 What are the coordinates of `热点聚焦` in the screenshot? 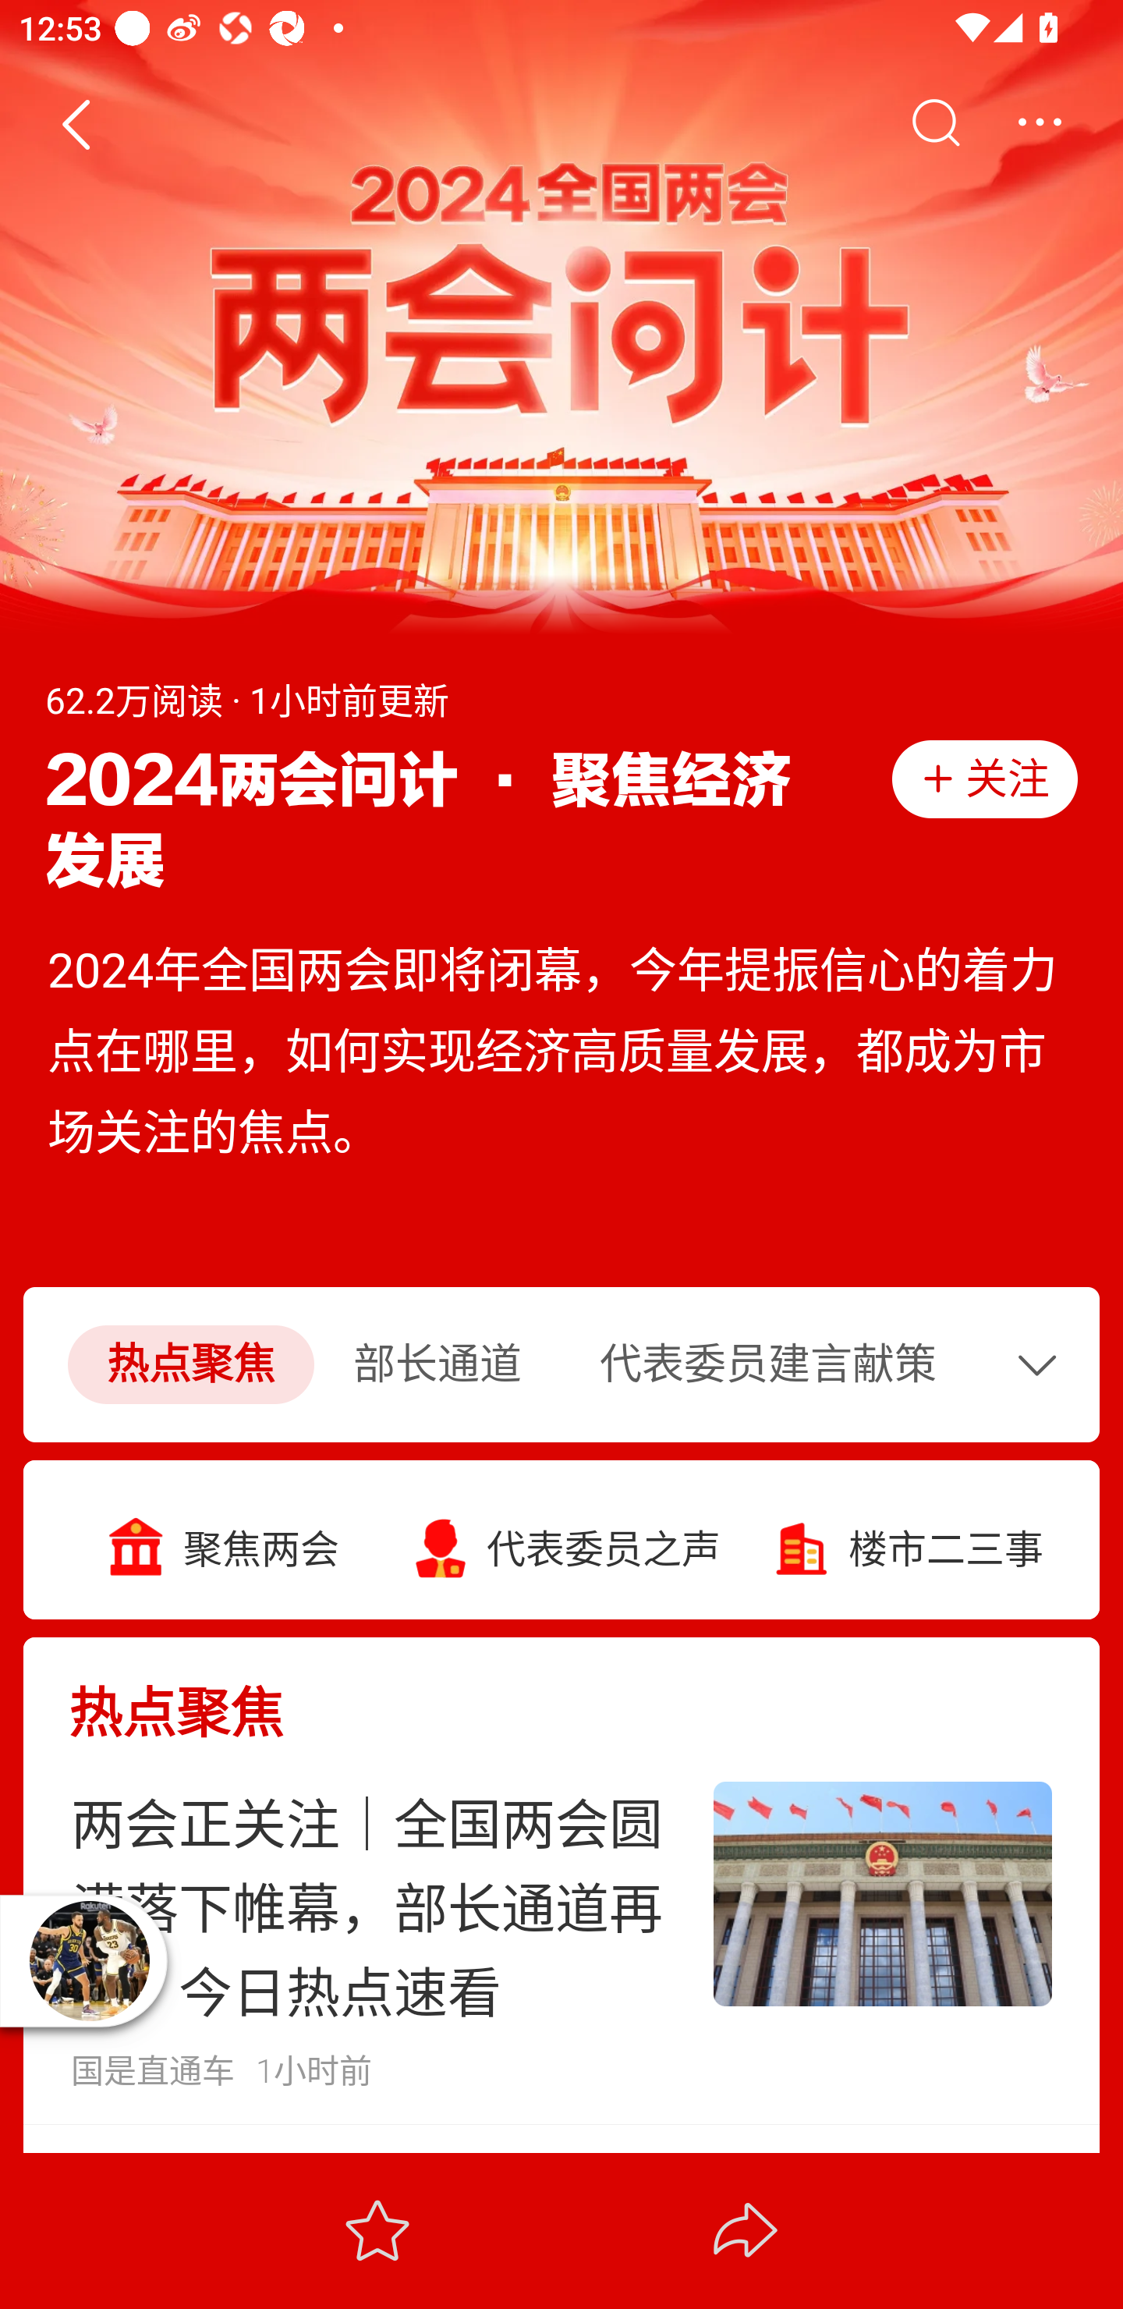 It's located at (190, 1364).